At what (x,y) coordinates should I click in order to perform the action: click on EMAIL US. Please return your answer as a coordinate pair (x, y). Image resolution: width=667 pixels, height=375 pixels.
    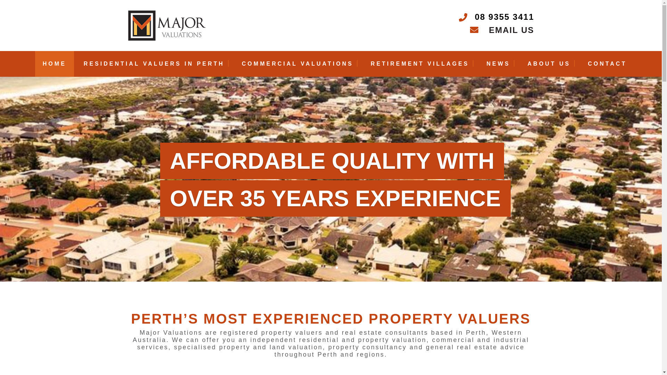
    Looking at the image, I should click on (502, 30).